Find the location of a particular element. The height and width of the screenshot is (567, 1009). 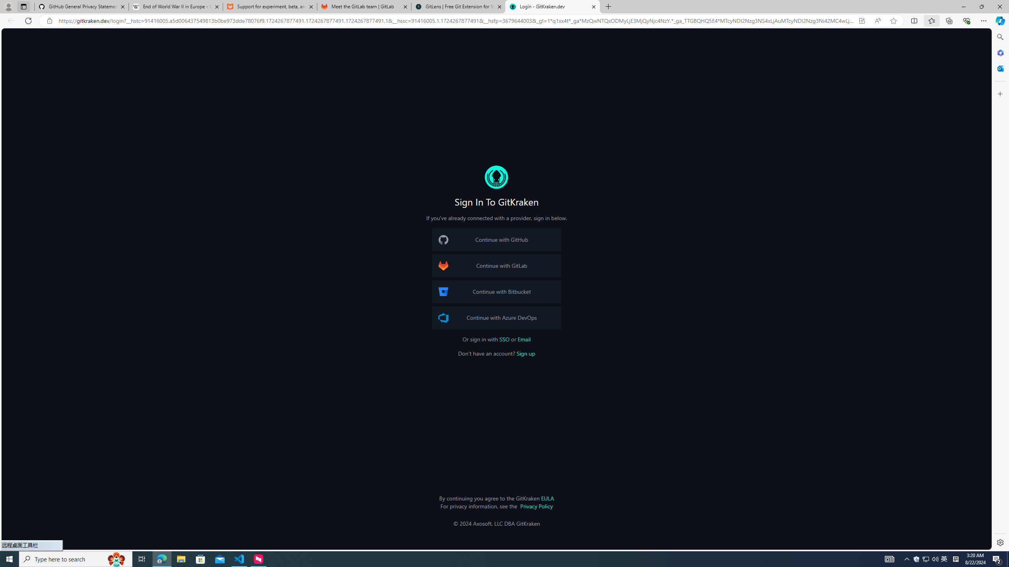

GitHub Logo is located at coordinates (443, 240).